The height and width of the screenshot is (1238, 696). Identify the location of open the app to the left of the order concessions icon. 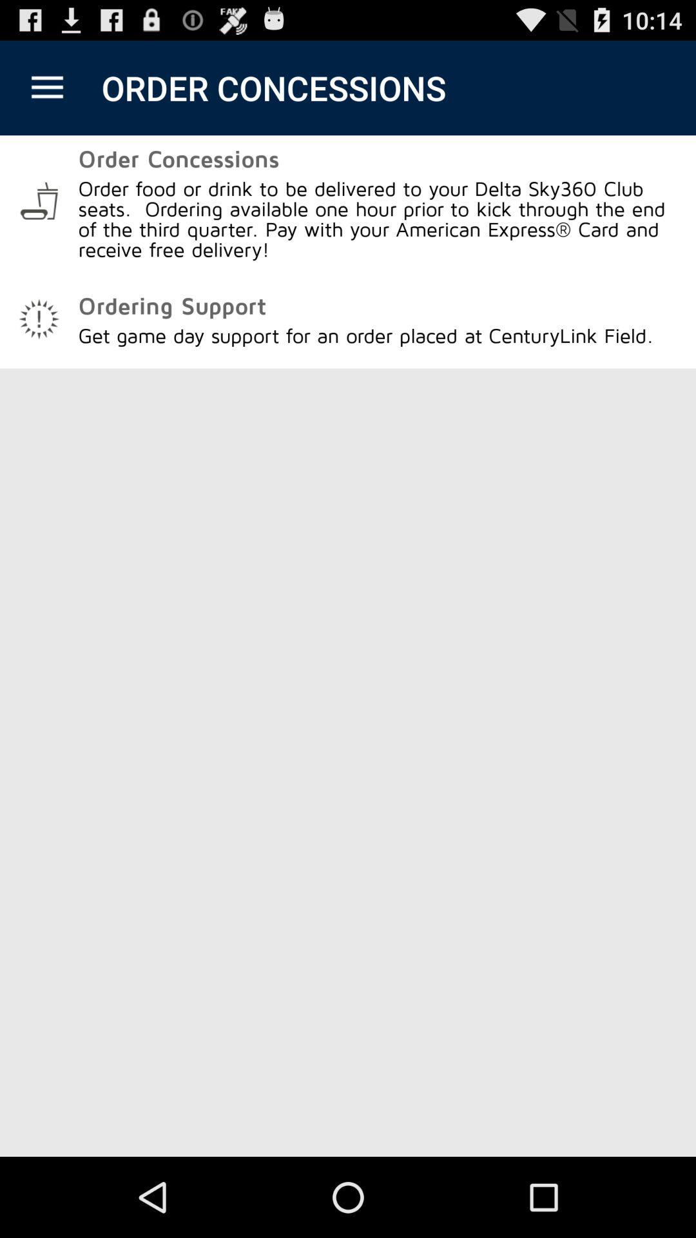
(47, 88).